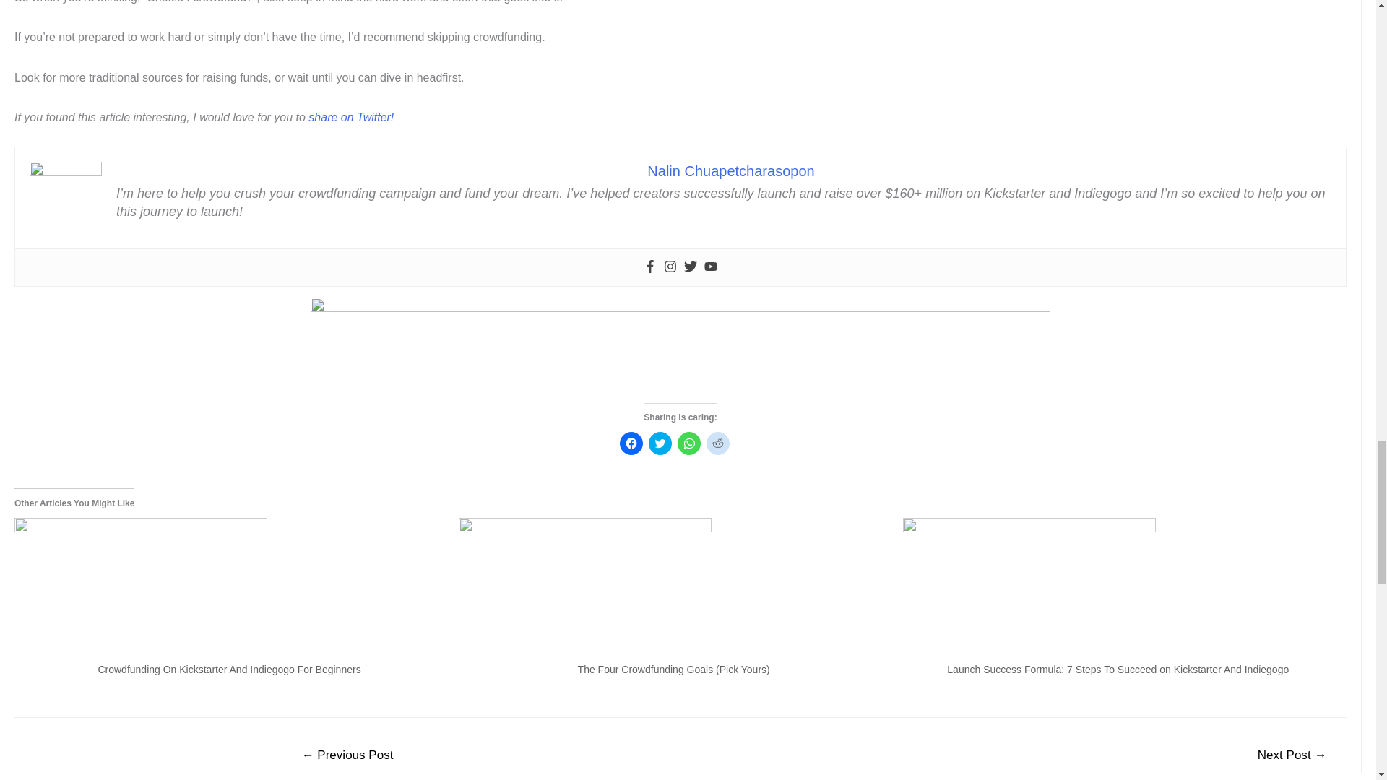  I want to click on Click to share on WhatsApp, so click(689, 443).